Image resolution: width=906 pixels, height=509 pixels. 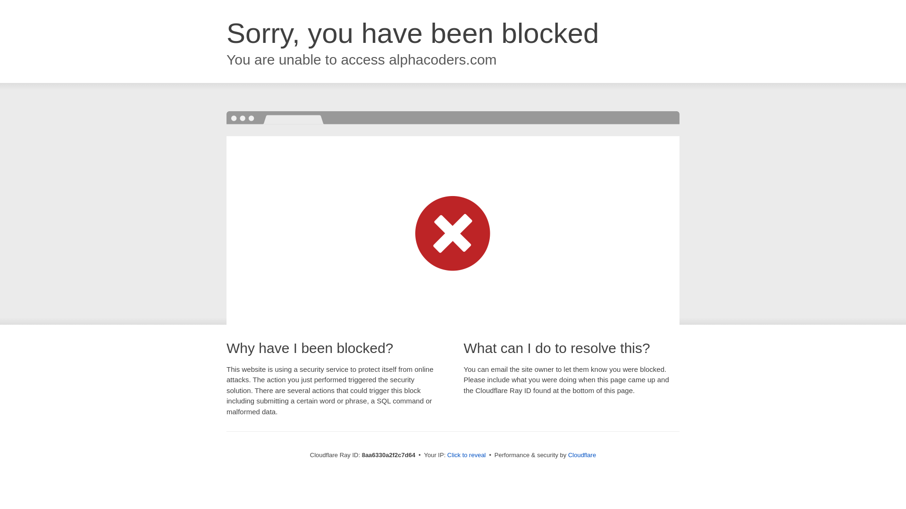 What do you see at coordinates (466, 455) in the screenshot?
I see `Click to reveal` at bounding box center [466, 455].